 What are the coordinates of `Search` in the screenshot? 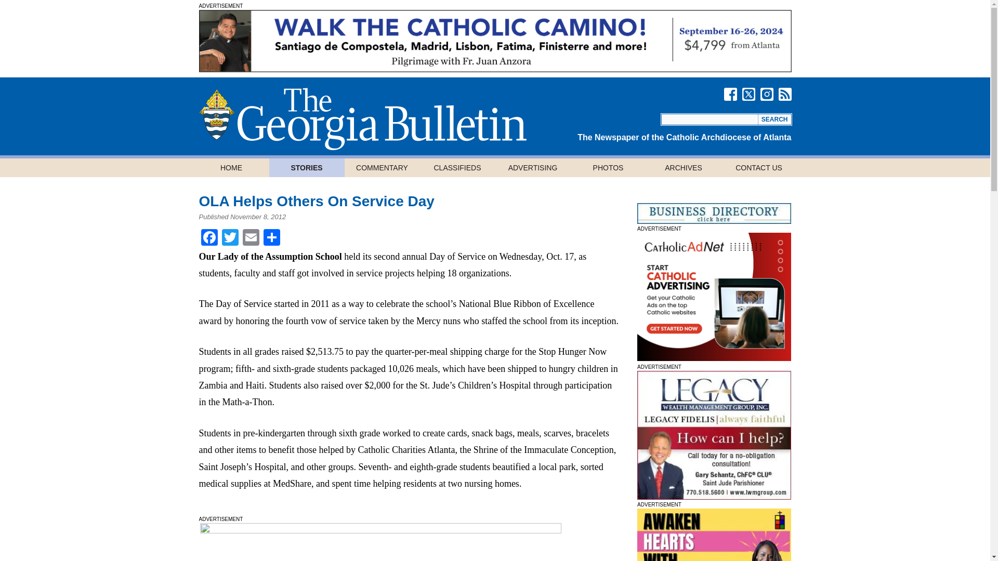 It's located at (774, 119).